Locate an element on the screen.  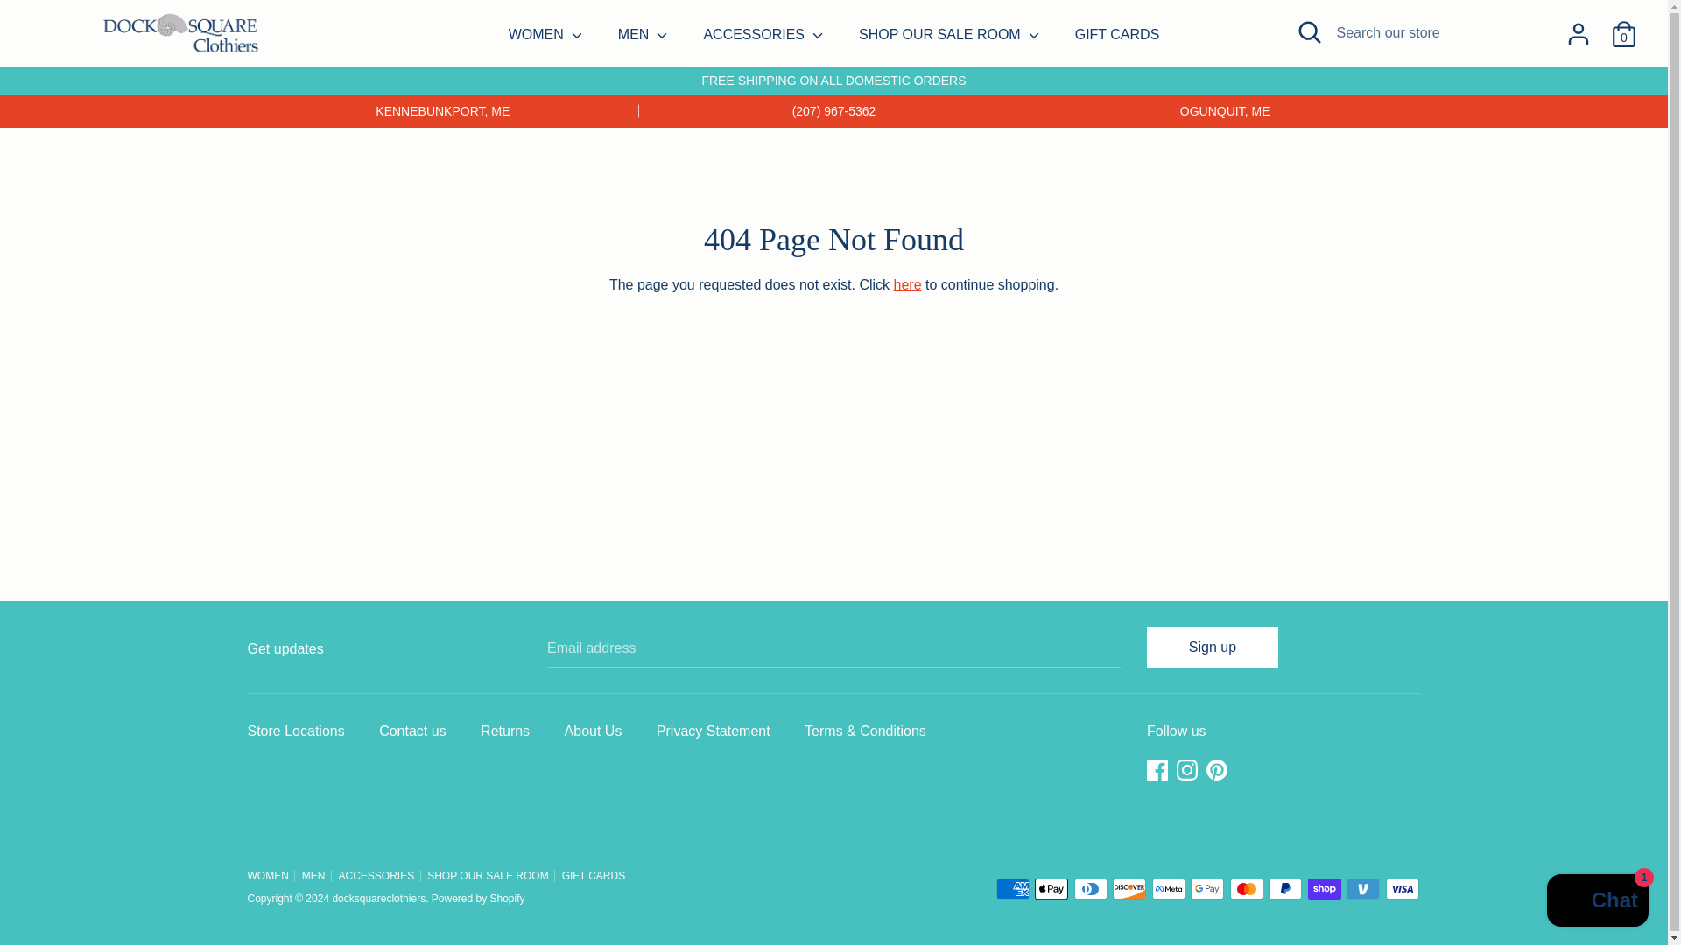
Apple Pay is located at coordinates (1051, 889).